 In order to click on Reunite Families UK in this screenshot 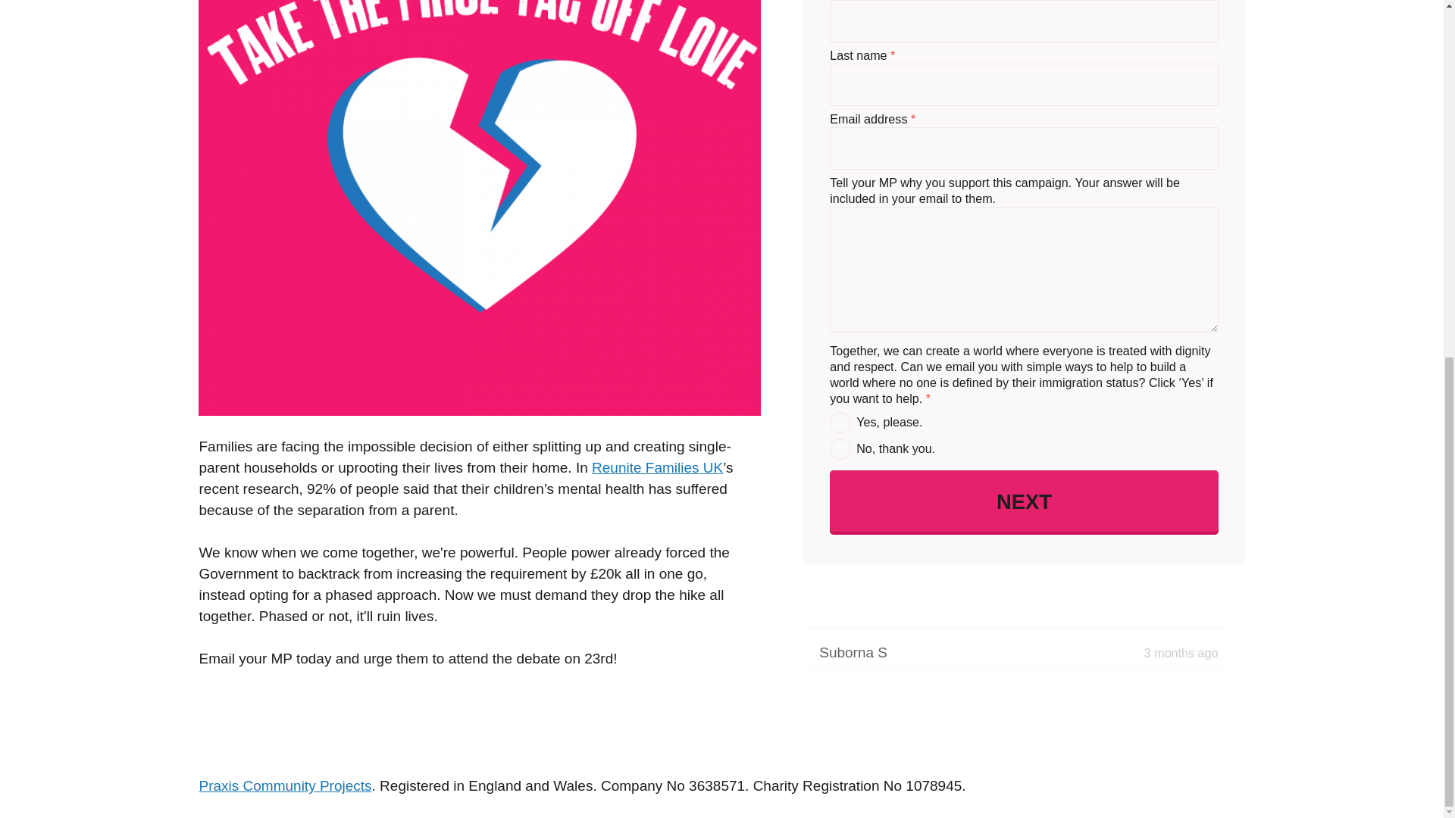, I will do `click(658, 467)`.